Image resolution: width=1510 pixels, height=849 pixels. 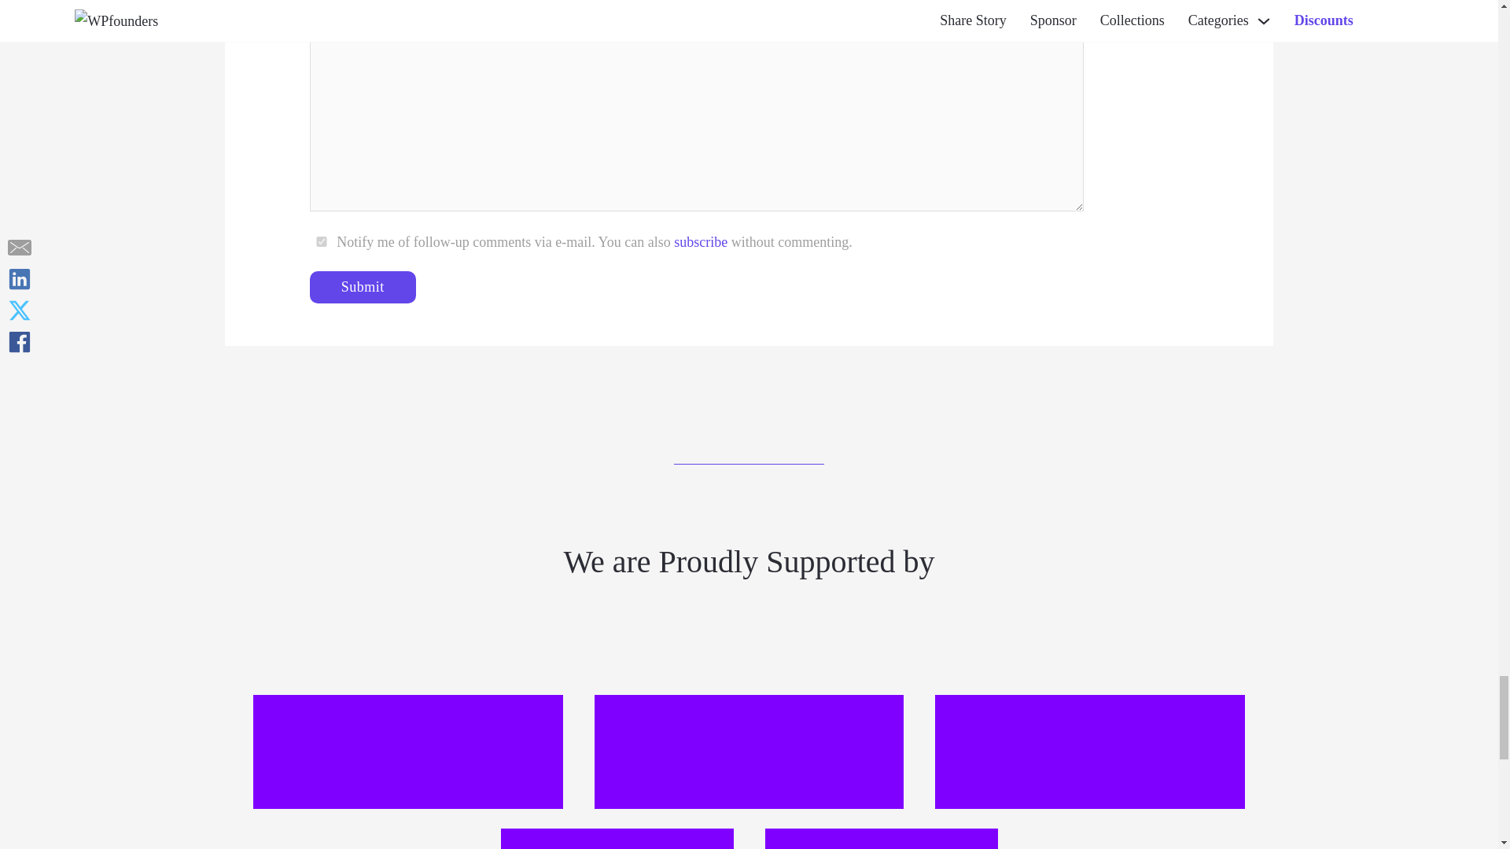 I want to click on yes, so click(x=321, y=242).